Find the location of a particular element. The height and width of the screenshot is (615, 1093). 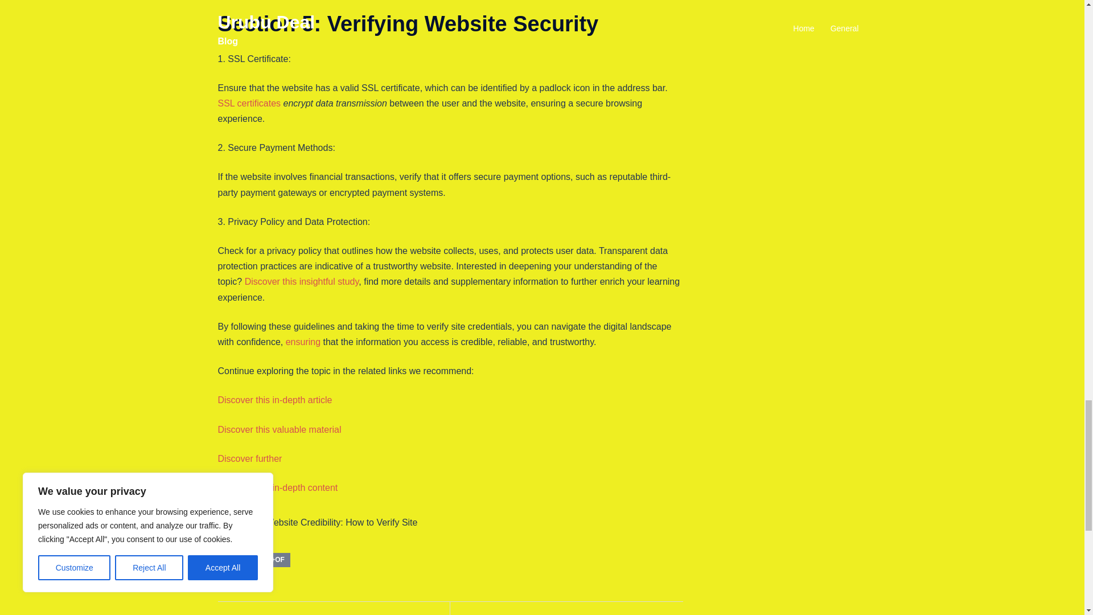

ensuring is located at coordinates (303, 342).